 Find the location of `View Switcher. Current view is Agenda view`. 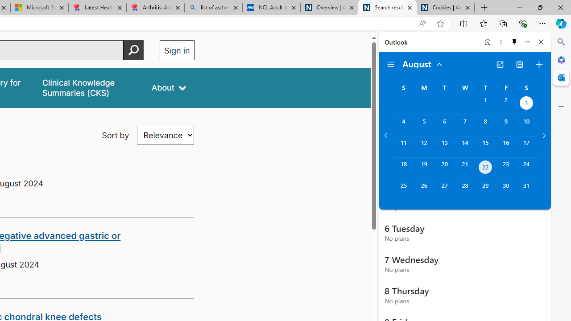

View Switcher. Current view is Agenda view is located at coordinates (520, 64).